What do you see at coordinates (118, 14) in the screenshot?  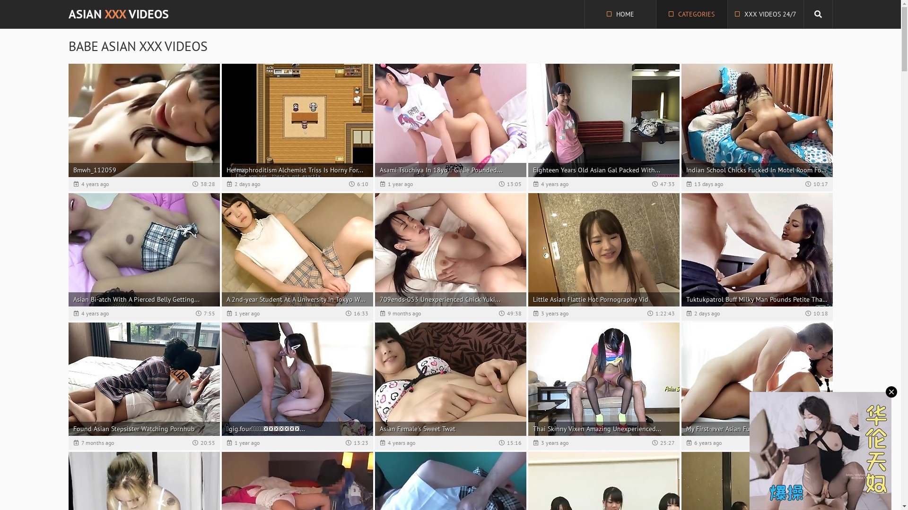 I see `ASIAN XXX VIDEOS` at bounding box center [118, 14].